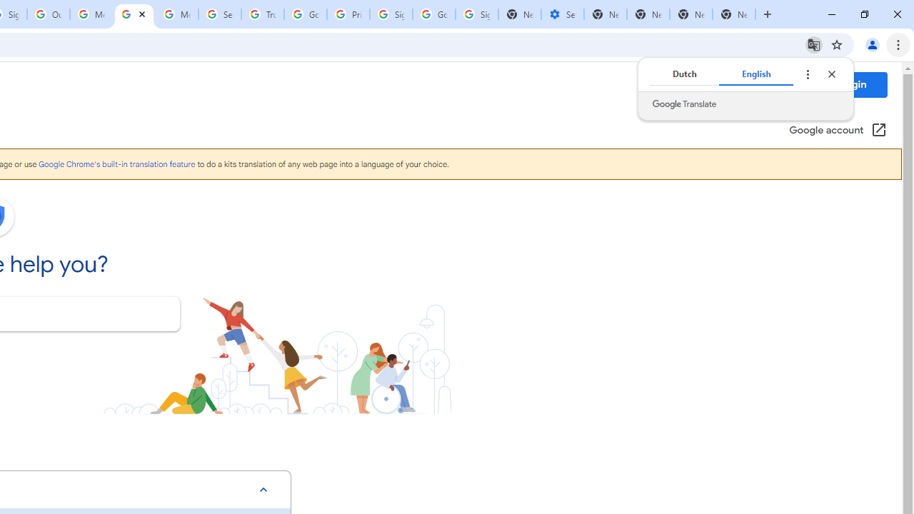 Image resolution: width=914 pixels, height=514 pixels. Describe the element at coordinates (606, 14) in the screenshot. I see `New Tab` at that location.